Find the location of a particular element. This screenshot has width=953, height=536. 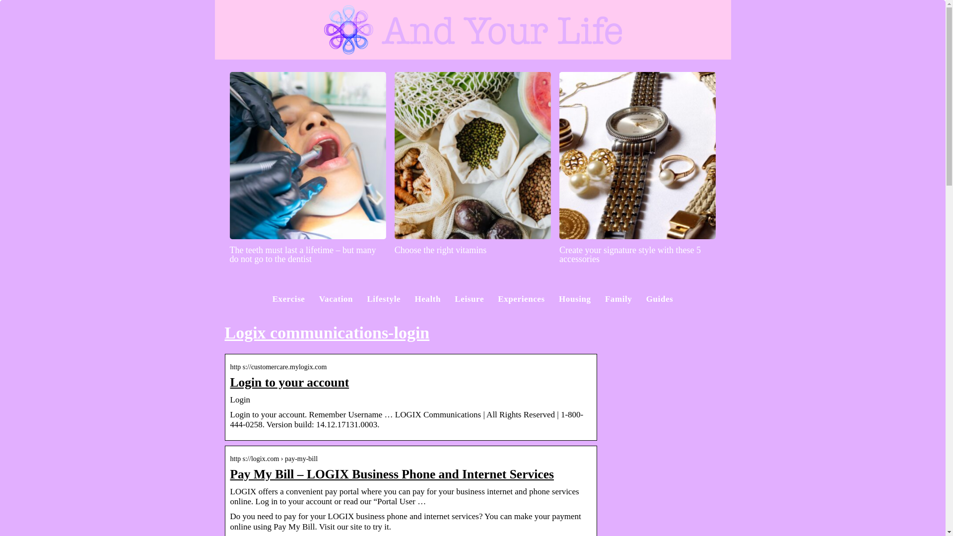

Family is located at coordinates (618, 299).